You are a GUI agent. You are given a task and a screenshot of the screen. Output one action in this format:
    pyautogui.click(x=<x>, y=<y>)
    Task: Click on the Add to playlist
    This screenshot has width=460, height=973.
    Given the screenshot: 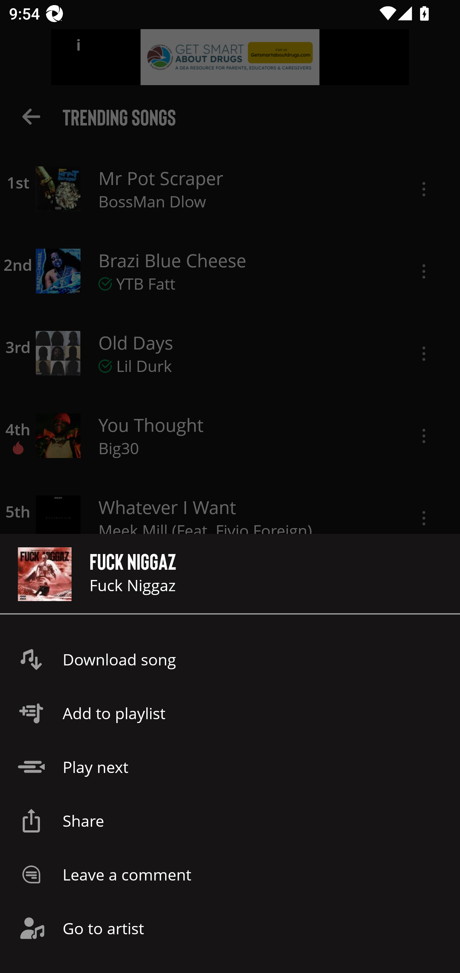 What is the action you would take?
    pyautogui.click(x=230, y=713)
    